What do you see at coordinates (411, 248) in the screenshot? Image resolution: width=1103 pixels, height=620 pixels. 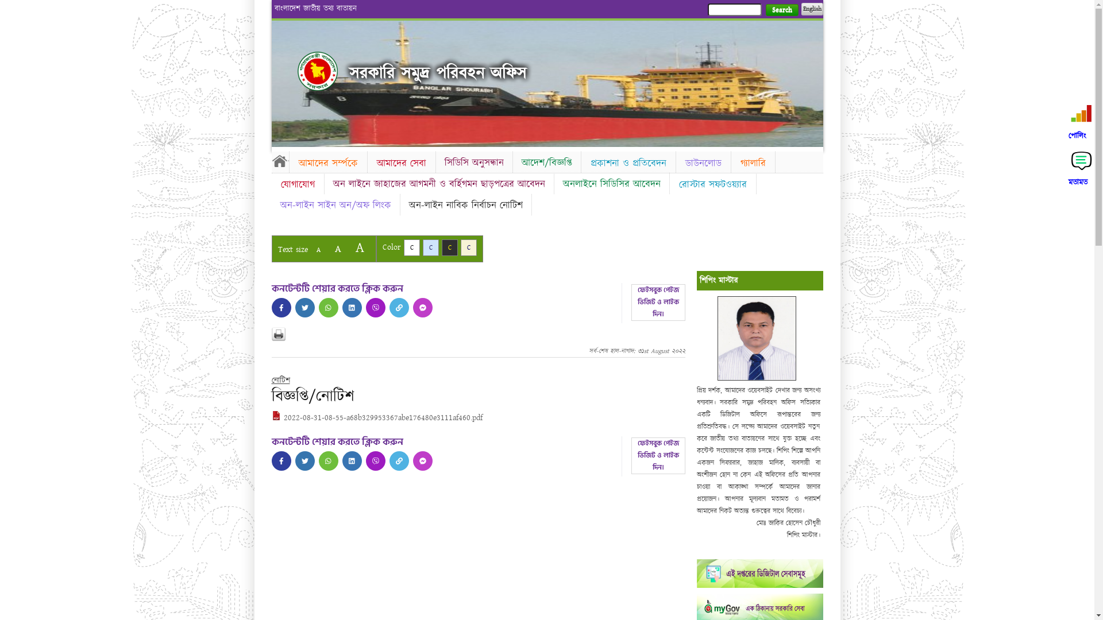 I see `C` at bounding box center [411, 248].